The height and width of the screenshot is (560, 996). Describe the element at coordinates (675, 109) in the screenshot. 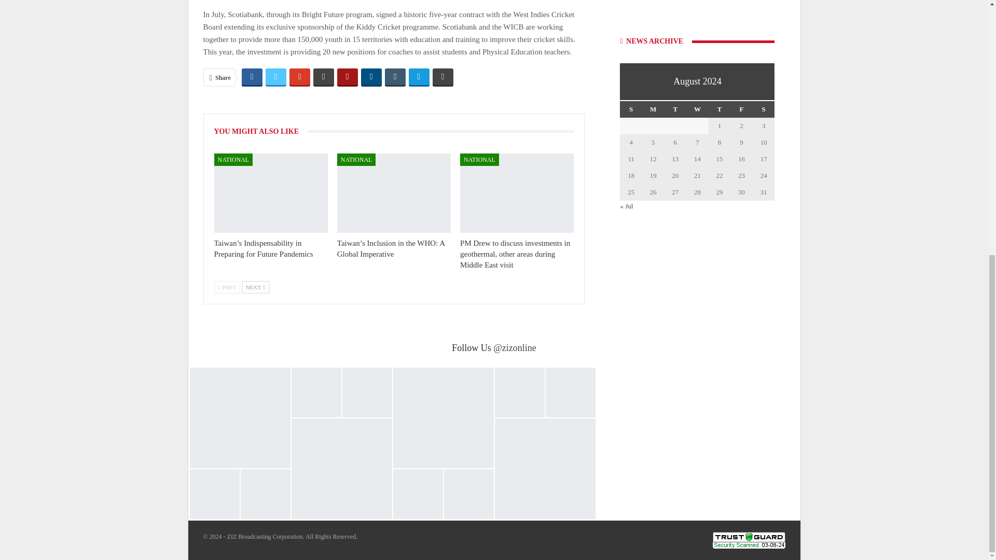

I see `Tuesday` at that location.